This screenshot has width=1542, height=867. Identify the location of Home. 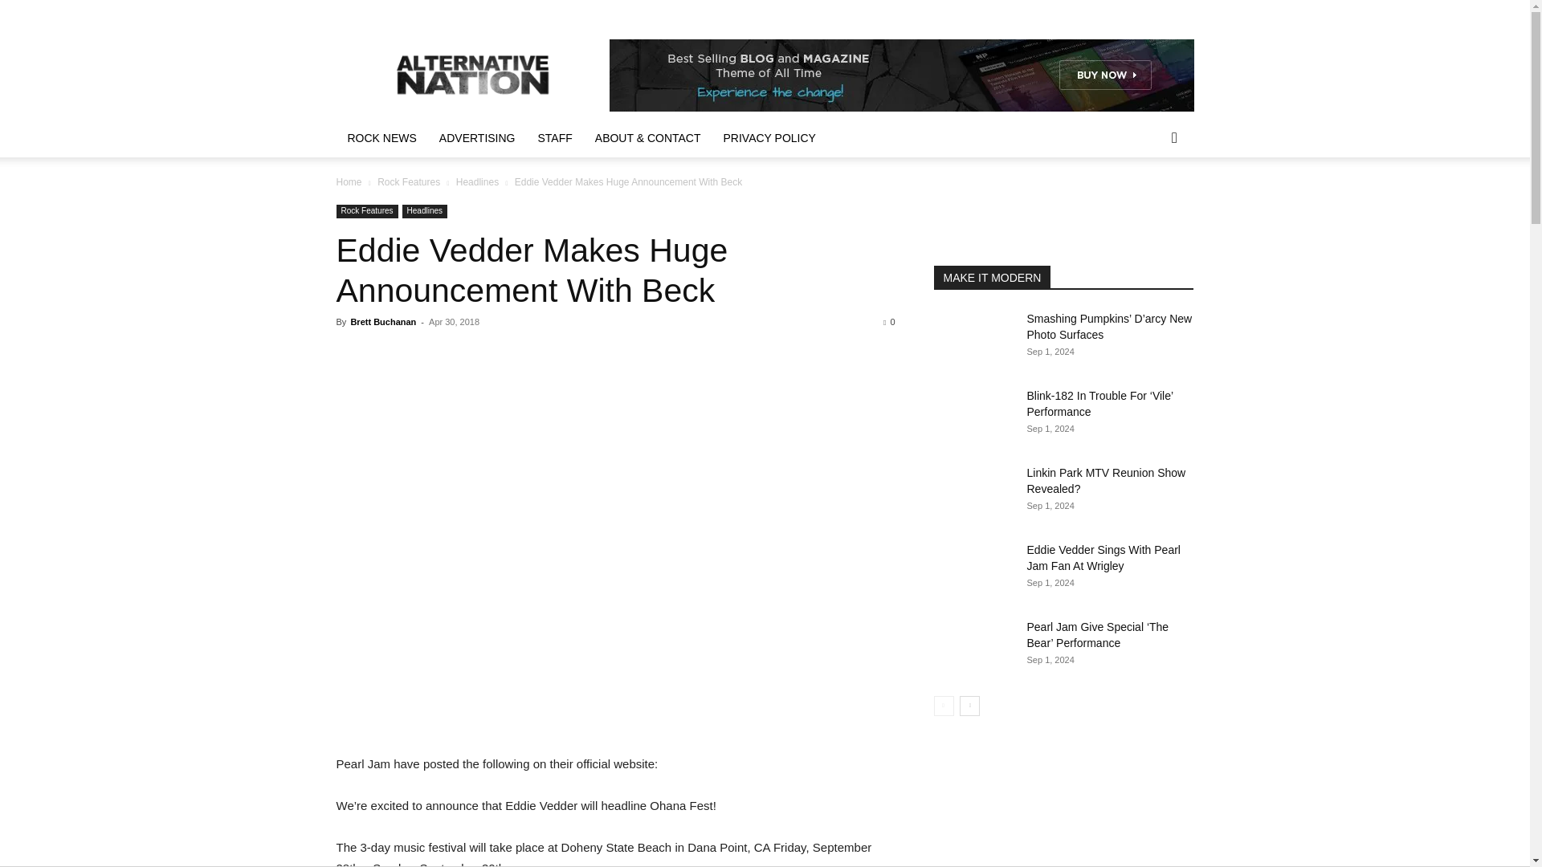
(349, 182).